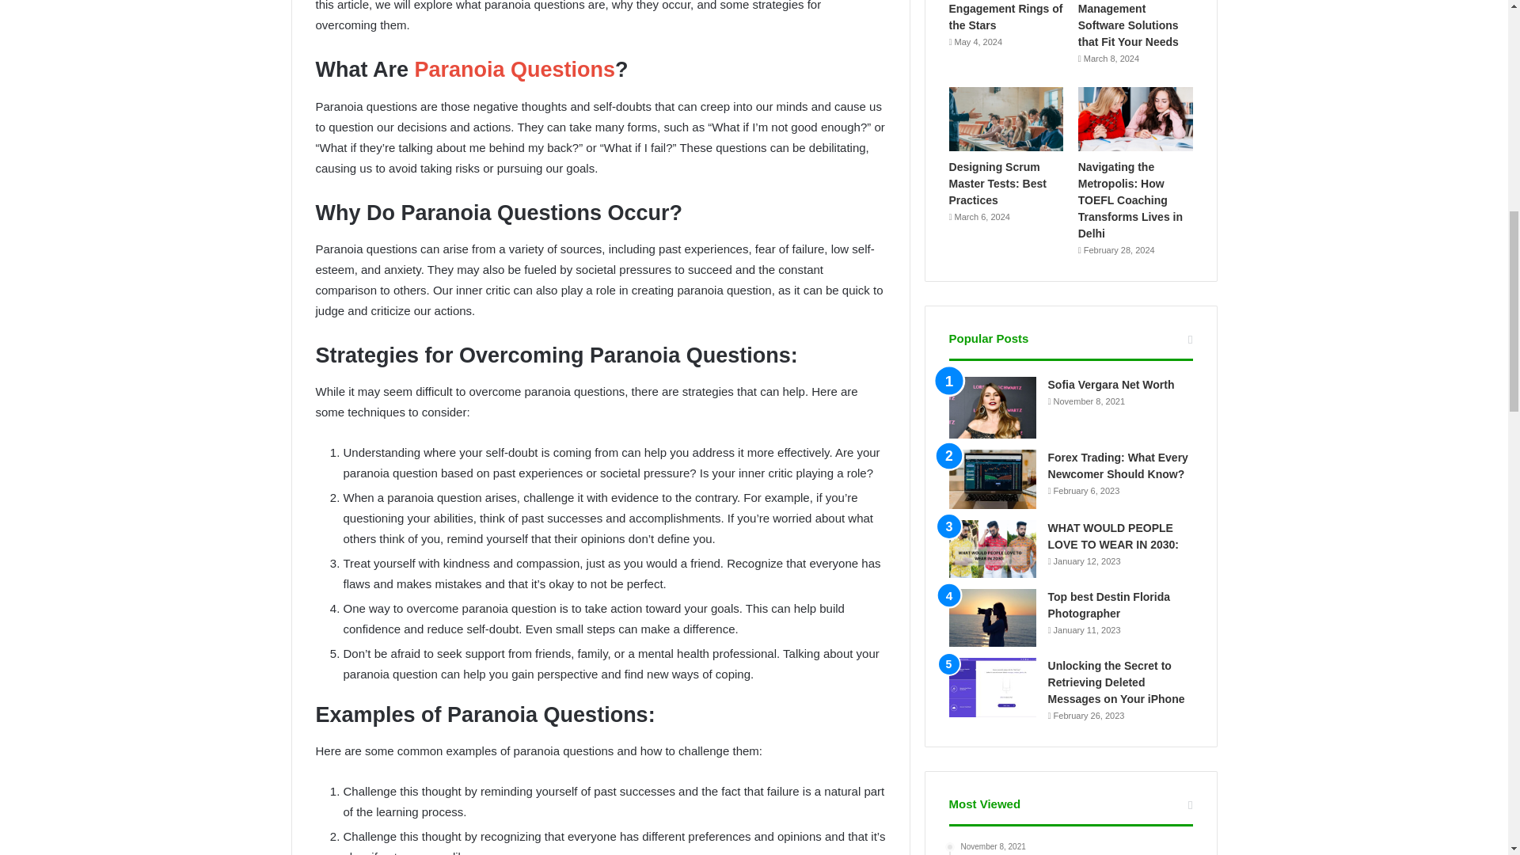  What do you see at coordinates (515, 70) in the screenshot?
I see `Paranoia Questions` at bounding box center [515, 70].